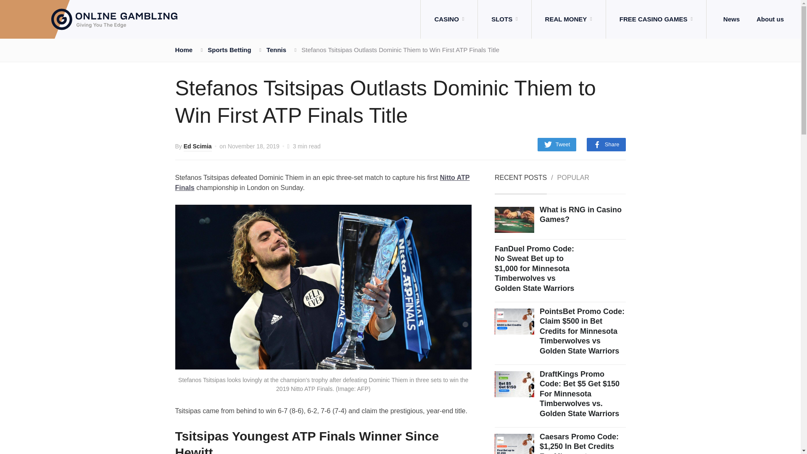 This screenshot has height=454, width=807. Describe the element at coordinates (449, 19) in the screenshot. I see `CASINO` at that location.